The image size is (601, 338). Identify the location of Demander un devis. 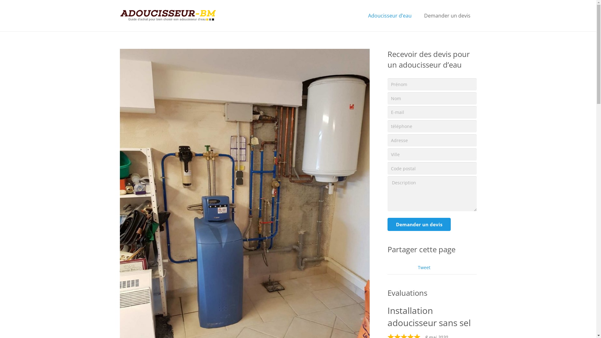
(419, 224).